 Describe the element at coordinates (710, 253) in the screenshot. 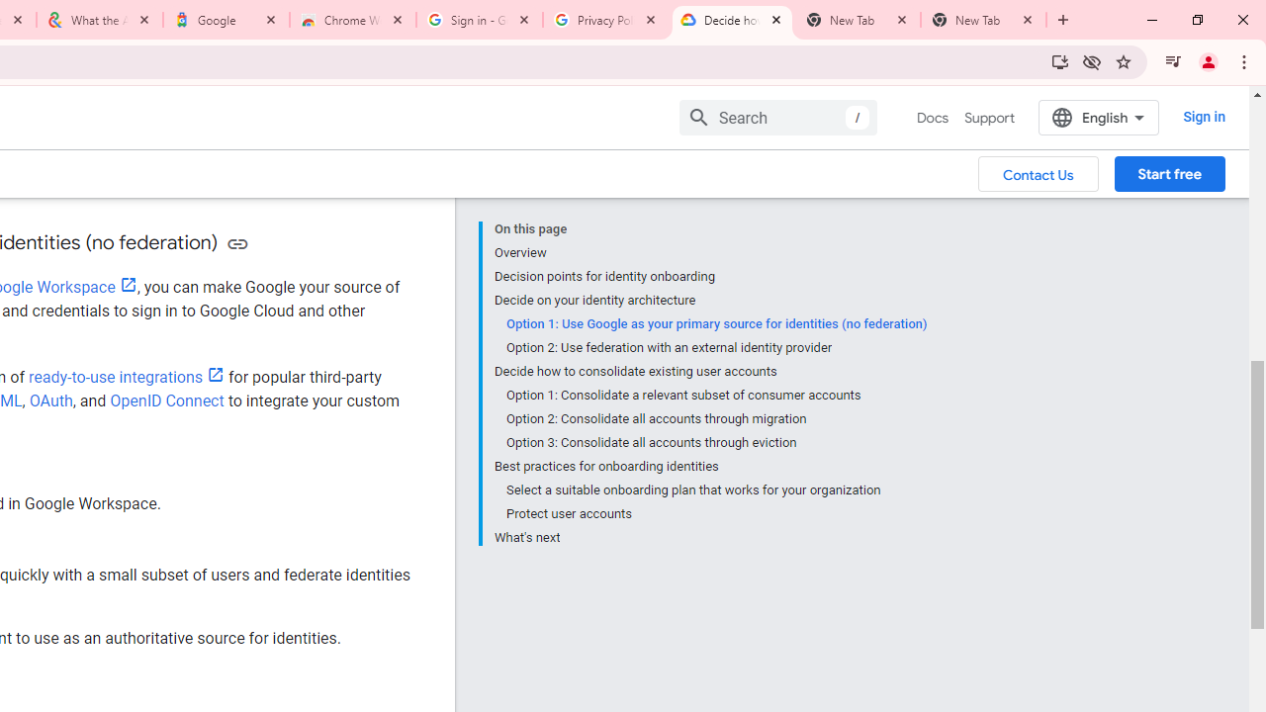

I see `Overview` at that location.